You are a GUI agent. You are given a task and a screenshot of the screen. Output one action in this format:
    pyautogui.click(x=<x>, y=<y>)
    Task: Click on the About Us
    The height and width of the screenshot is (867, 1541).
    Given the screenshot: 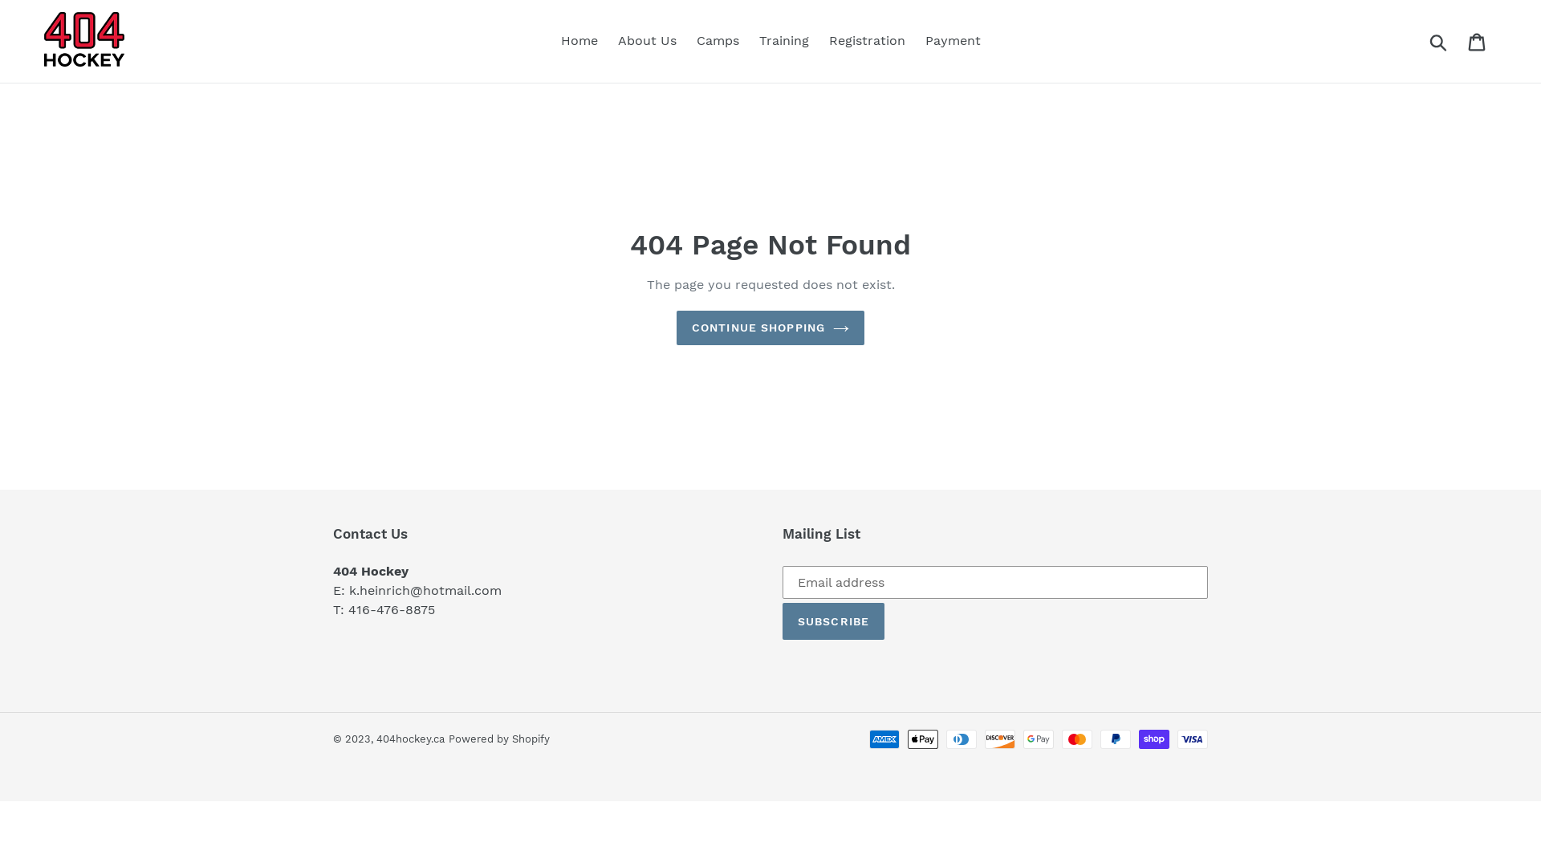 What is the action you would take?
    pyautogui.click(x=647, y=41)
    